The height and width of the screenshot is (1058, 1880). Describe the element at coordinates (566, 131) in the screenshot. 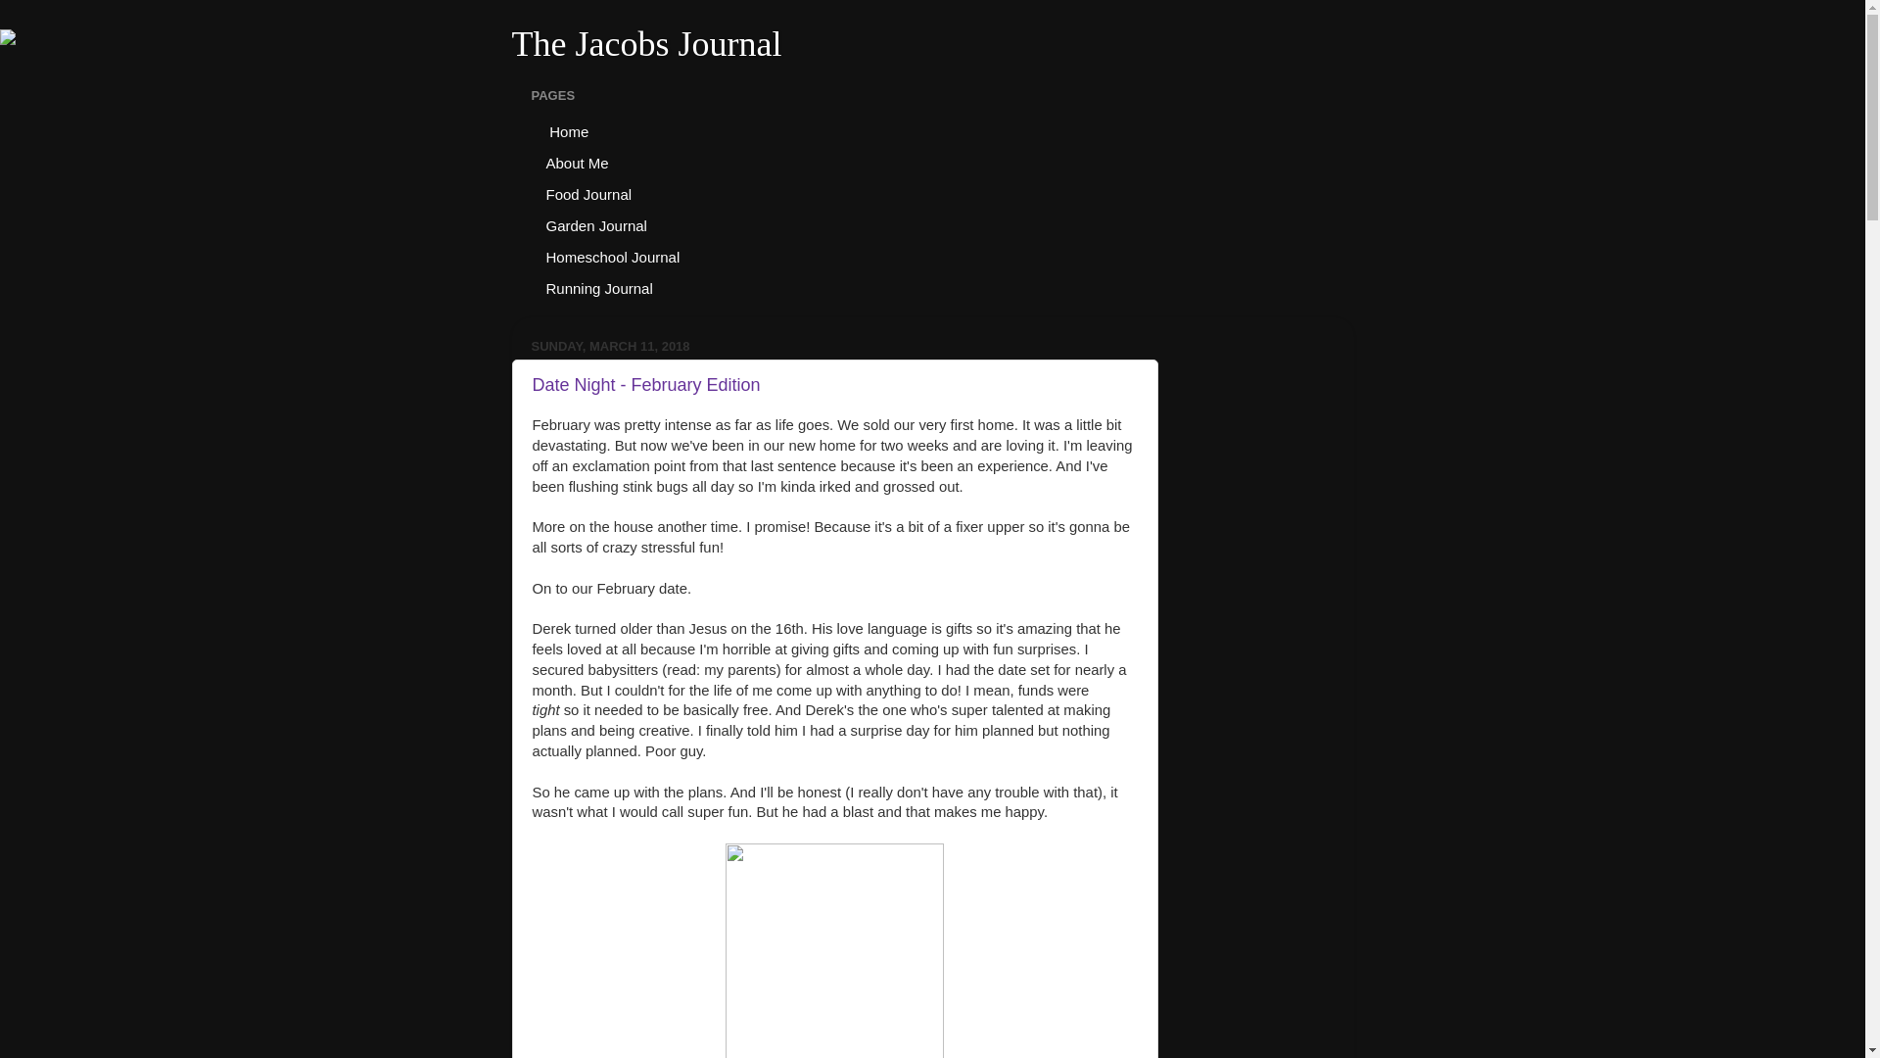

I see `Home` at that location.